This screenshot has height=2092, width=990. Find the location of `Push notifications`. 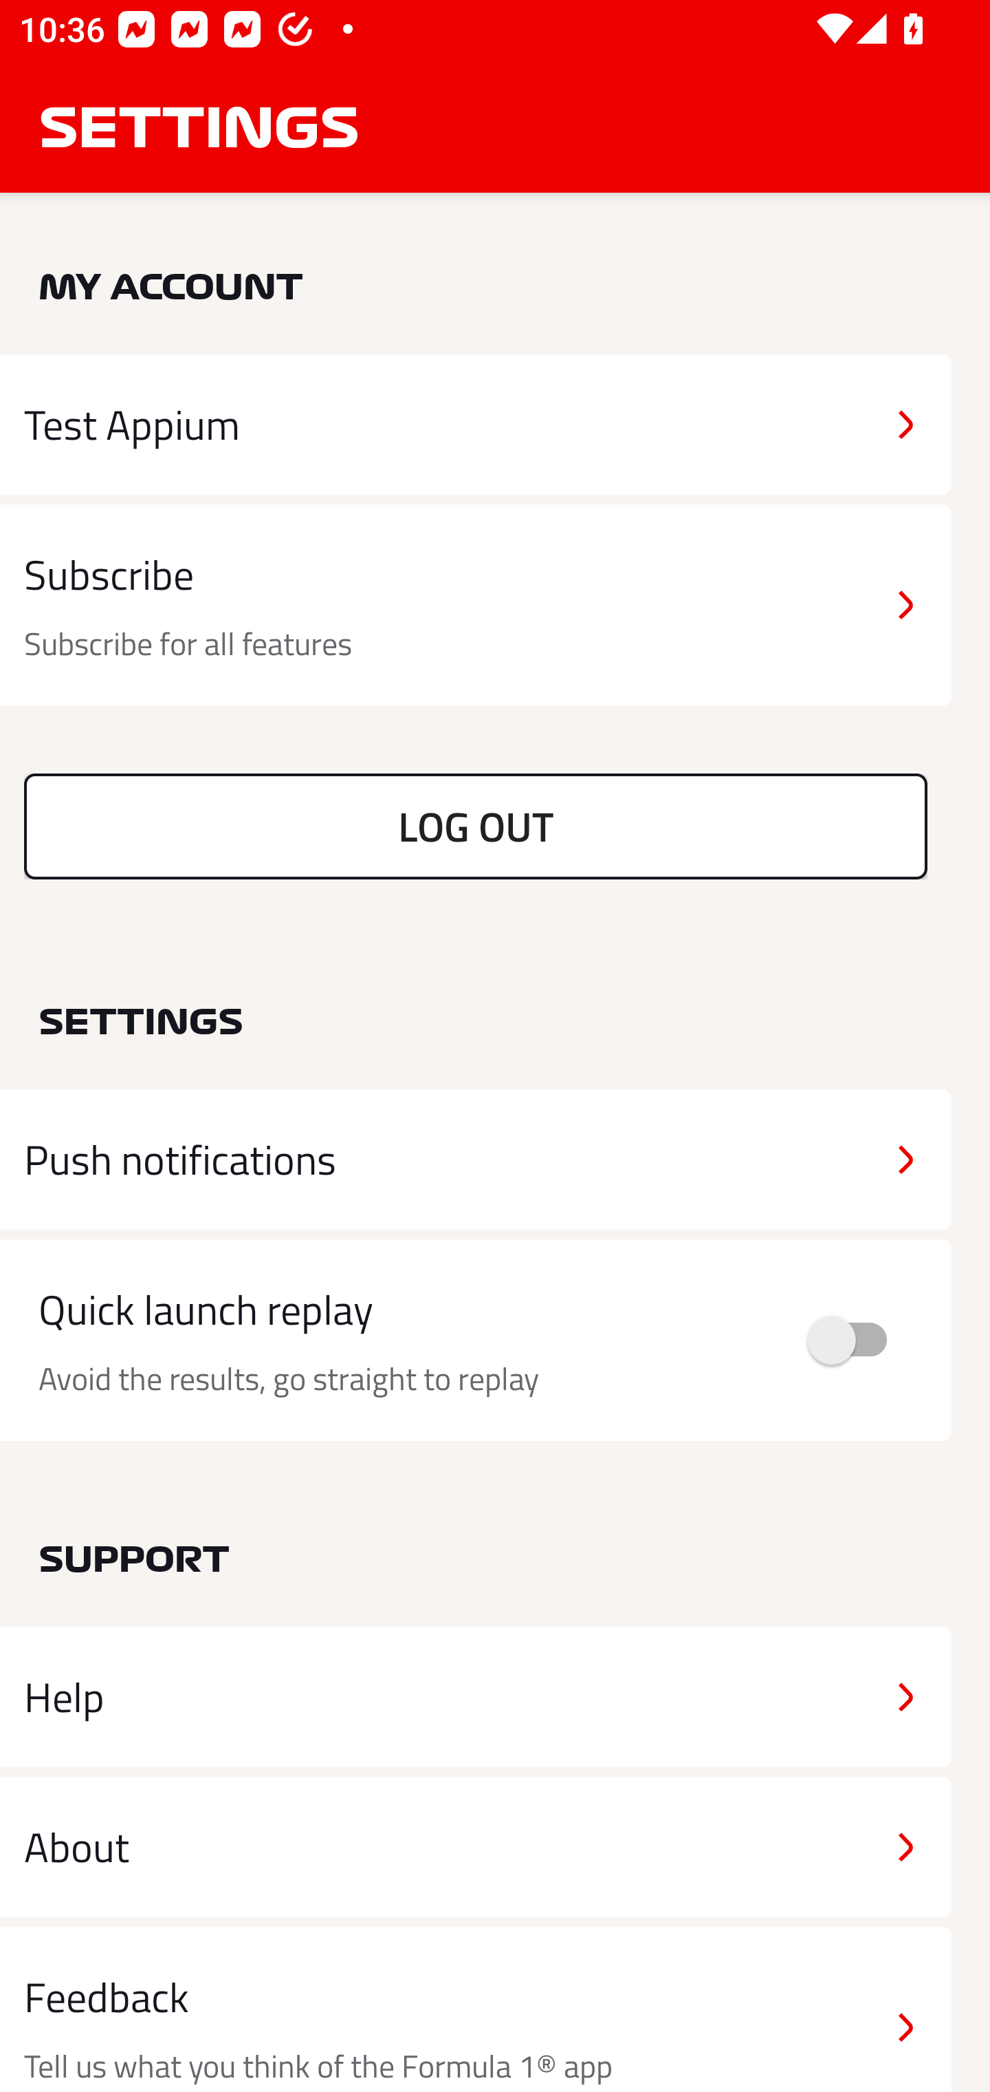

Push notifications is located at coordinates (476, 1160).